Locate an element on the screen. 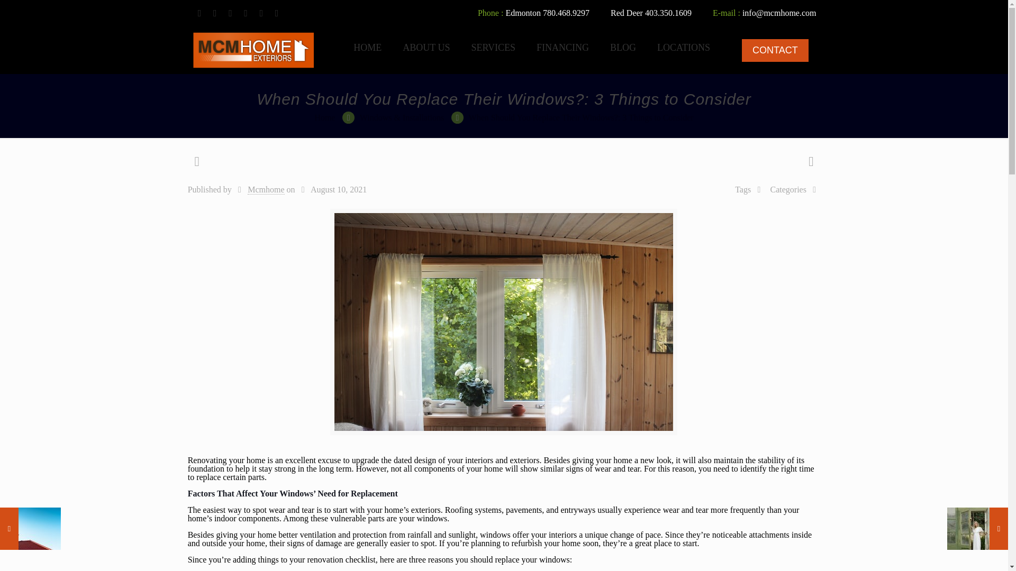 This screenshot has height=571, width=1016. 780.468.9297 is located at coordinates (566, 13).